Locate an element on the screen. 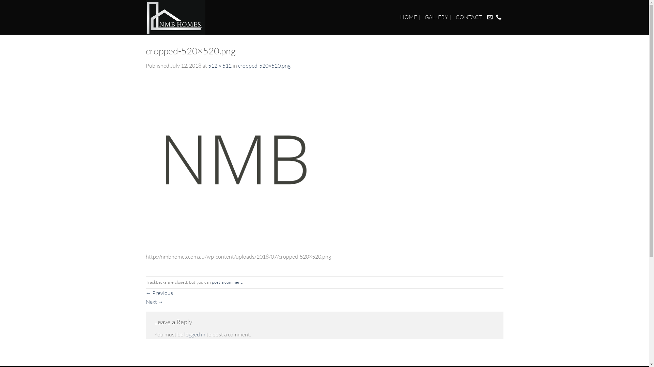  post a comment is located at coordinates (227, 282).